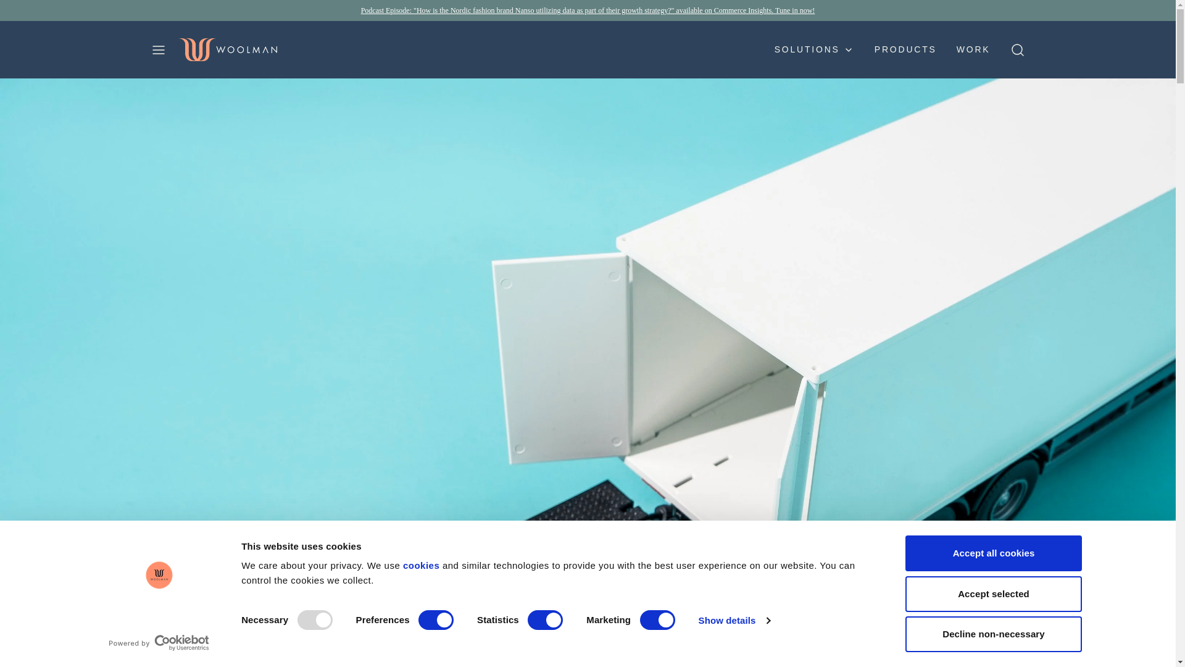 The image size is (1185, 667). I want to click on Show details, so click(733, 620).